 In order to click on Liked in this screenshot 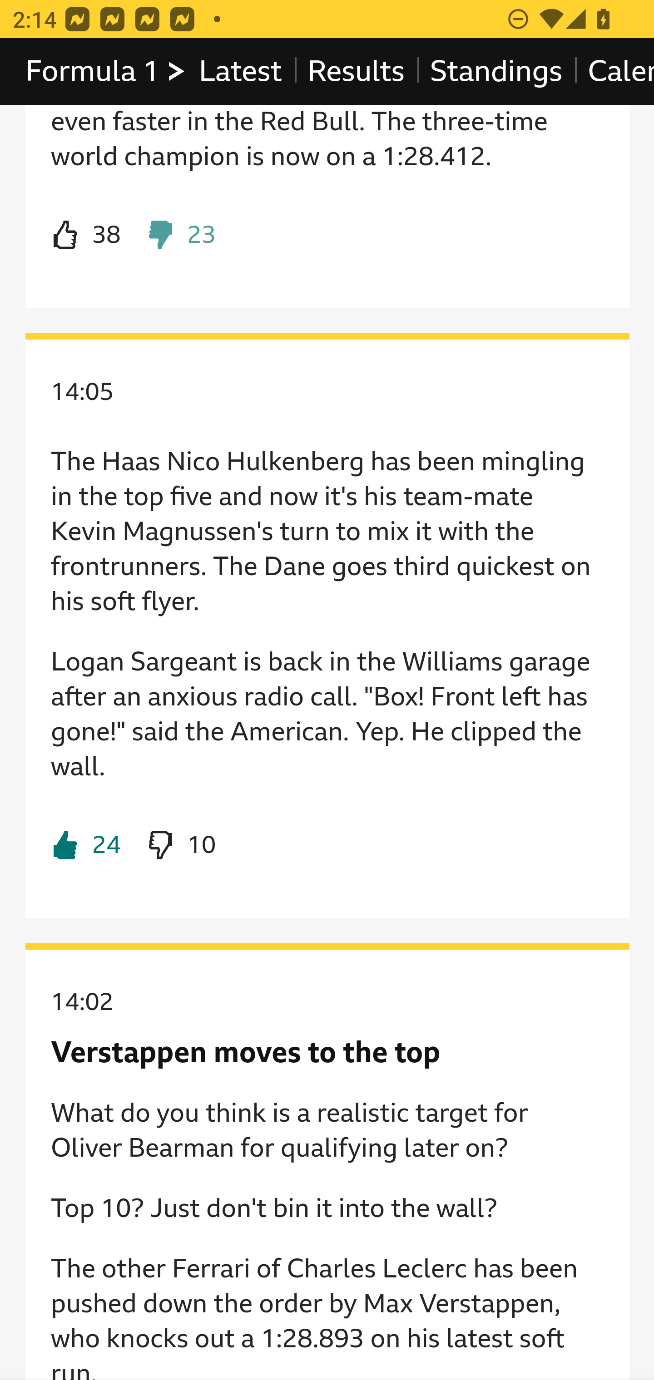, I will do `click(86, 846)`.